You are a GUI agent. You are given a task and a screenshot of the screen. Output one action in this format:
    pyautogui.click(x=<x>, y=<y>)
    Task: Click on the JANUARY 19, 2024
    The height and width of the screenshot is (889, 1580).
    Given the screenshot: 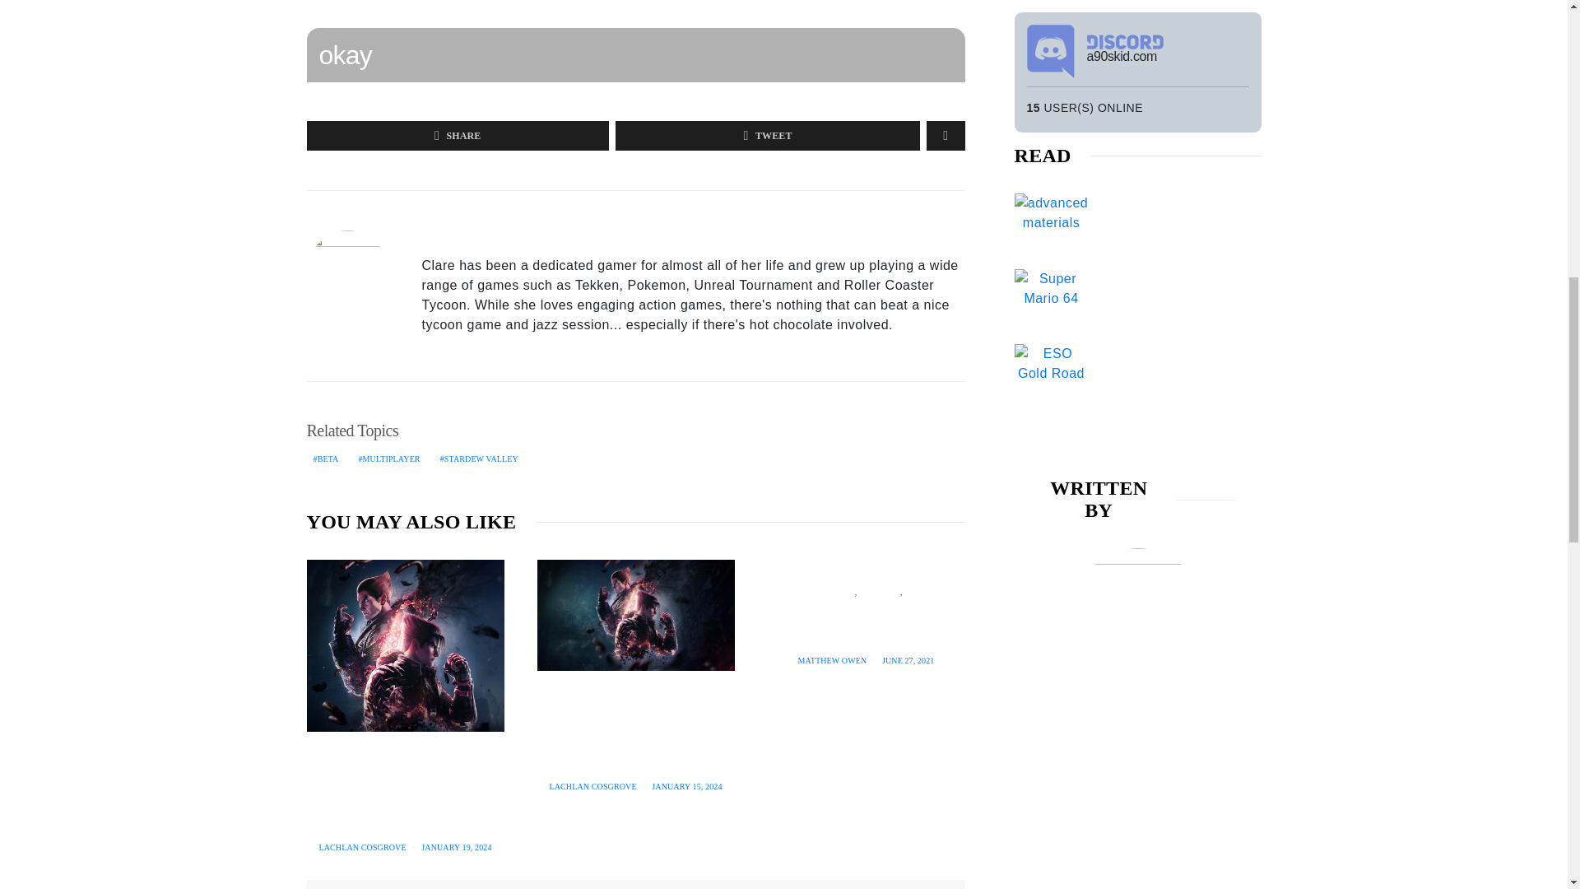 What is the action you would take?
    pyautogui.click(x=456, y=846)
    